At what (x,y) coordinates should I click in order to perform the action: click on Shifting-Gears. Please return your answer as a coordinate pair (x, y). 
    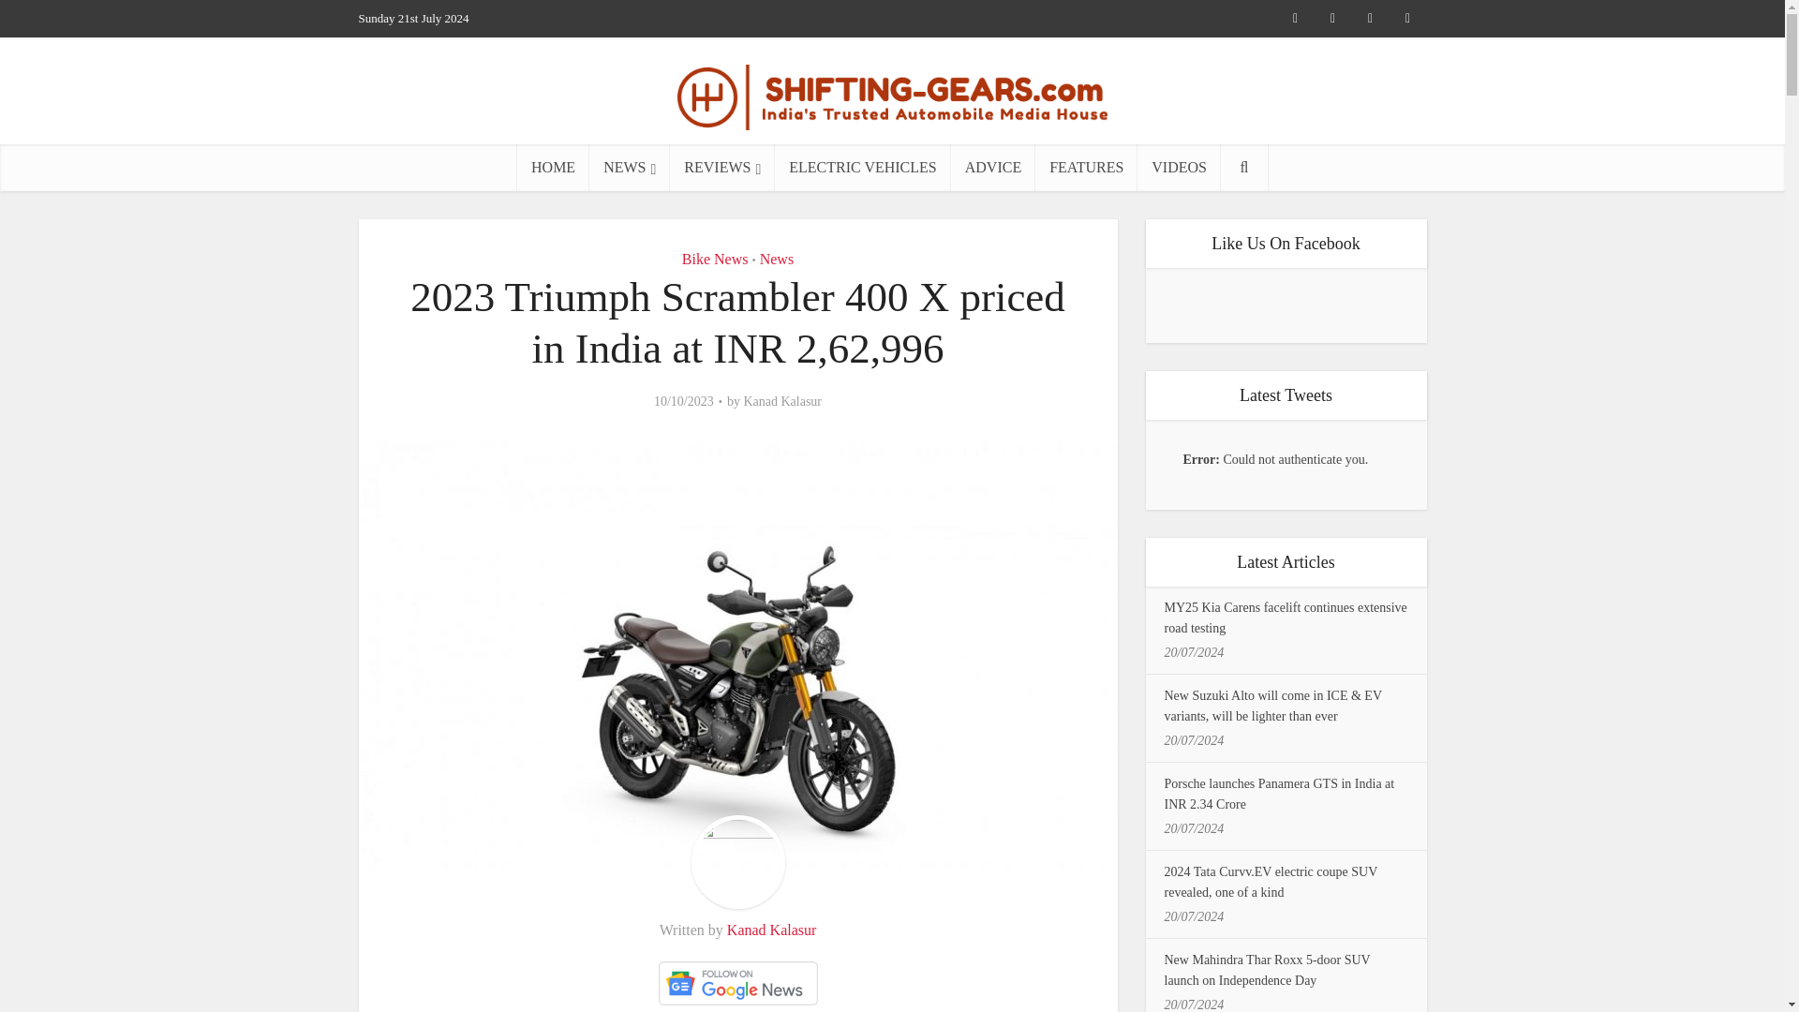
    Looking at the image, I should click on (892, 91).